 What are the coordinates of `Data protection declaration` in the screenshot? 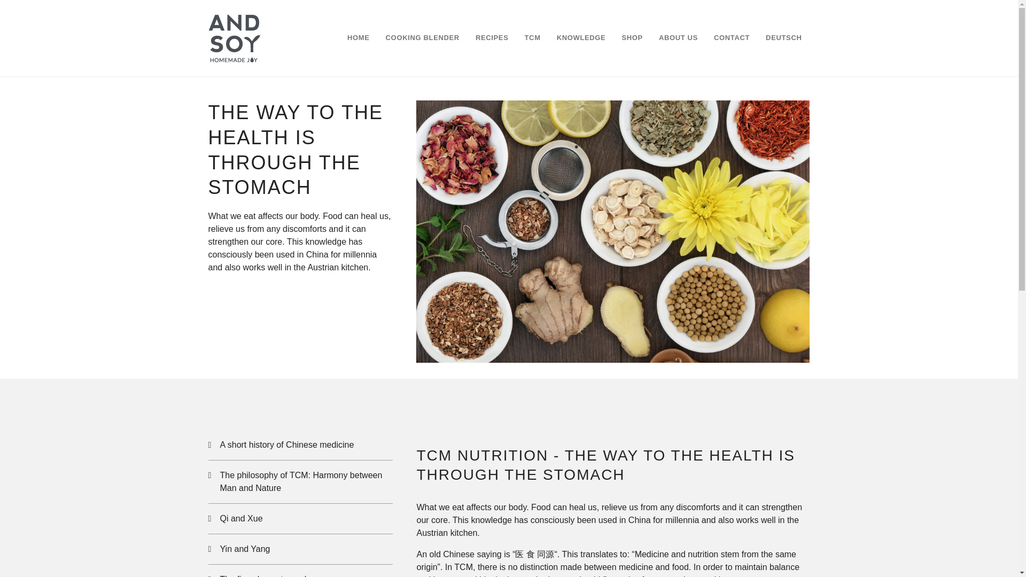 It's located at (416, 484).